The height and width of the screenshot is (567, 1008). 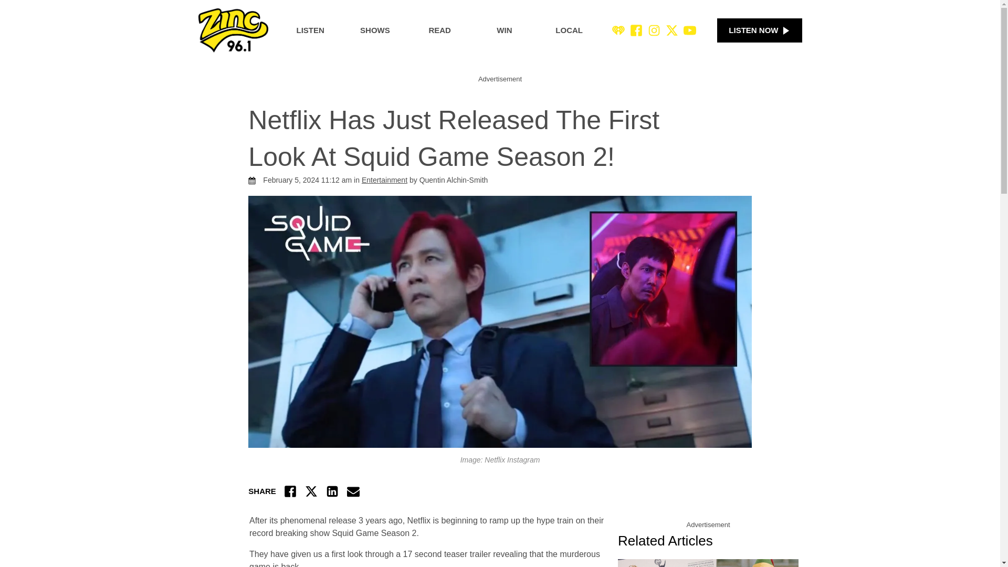 What do you see at coordinates (636, 30) in the screenshot?
I see `Facebook` at bounding box center [636, 30].